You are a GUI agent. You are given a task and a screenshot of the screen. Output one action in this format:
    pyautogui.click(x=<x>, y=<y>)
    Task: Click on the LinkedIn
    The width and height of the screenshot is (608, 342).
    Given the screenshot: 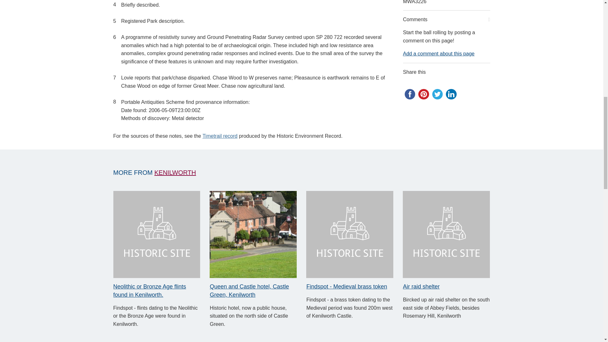 What is the action you would take?
    pyautogui.click(x=451, y=94)
    